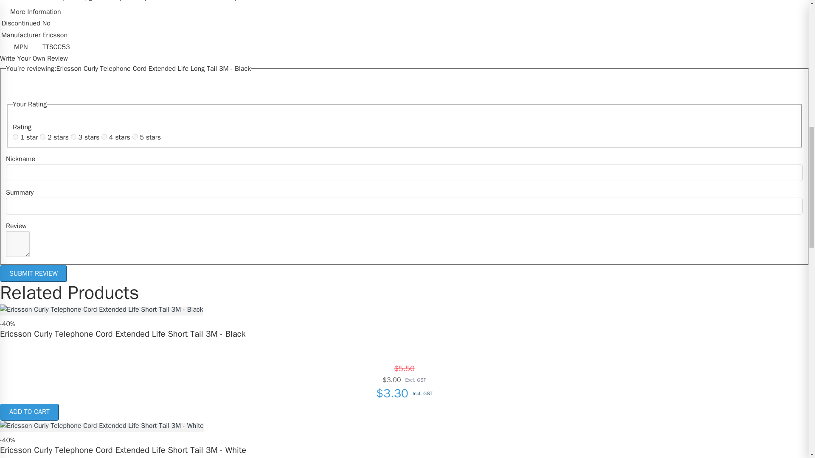 This screenshot has width=815, height=458. What do you see at coordinates (104, 137) in the screenshot?
I see `131` at bounding box center [104, 137].